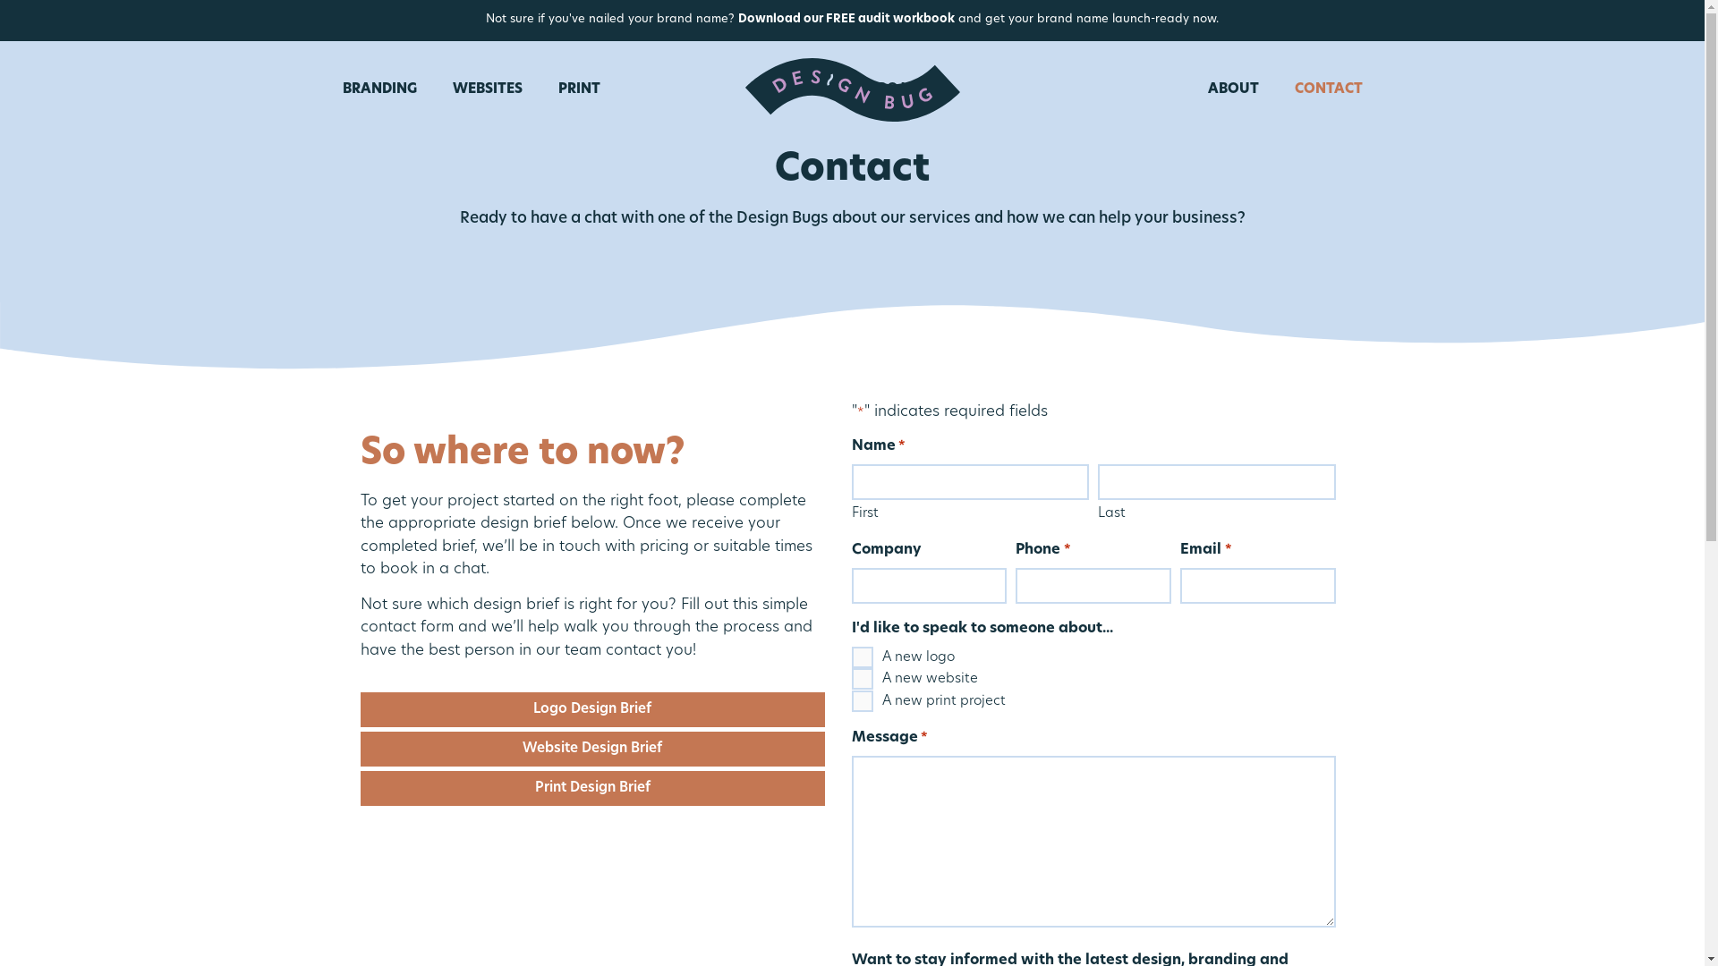  What do you see at coordinates (852, 89) in the screenshot?
I see `Design Bug` at bounding box center [852, 89].